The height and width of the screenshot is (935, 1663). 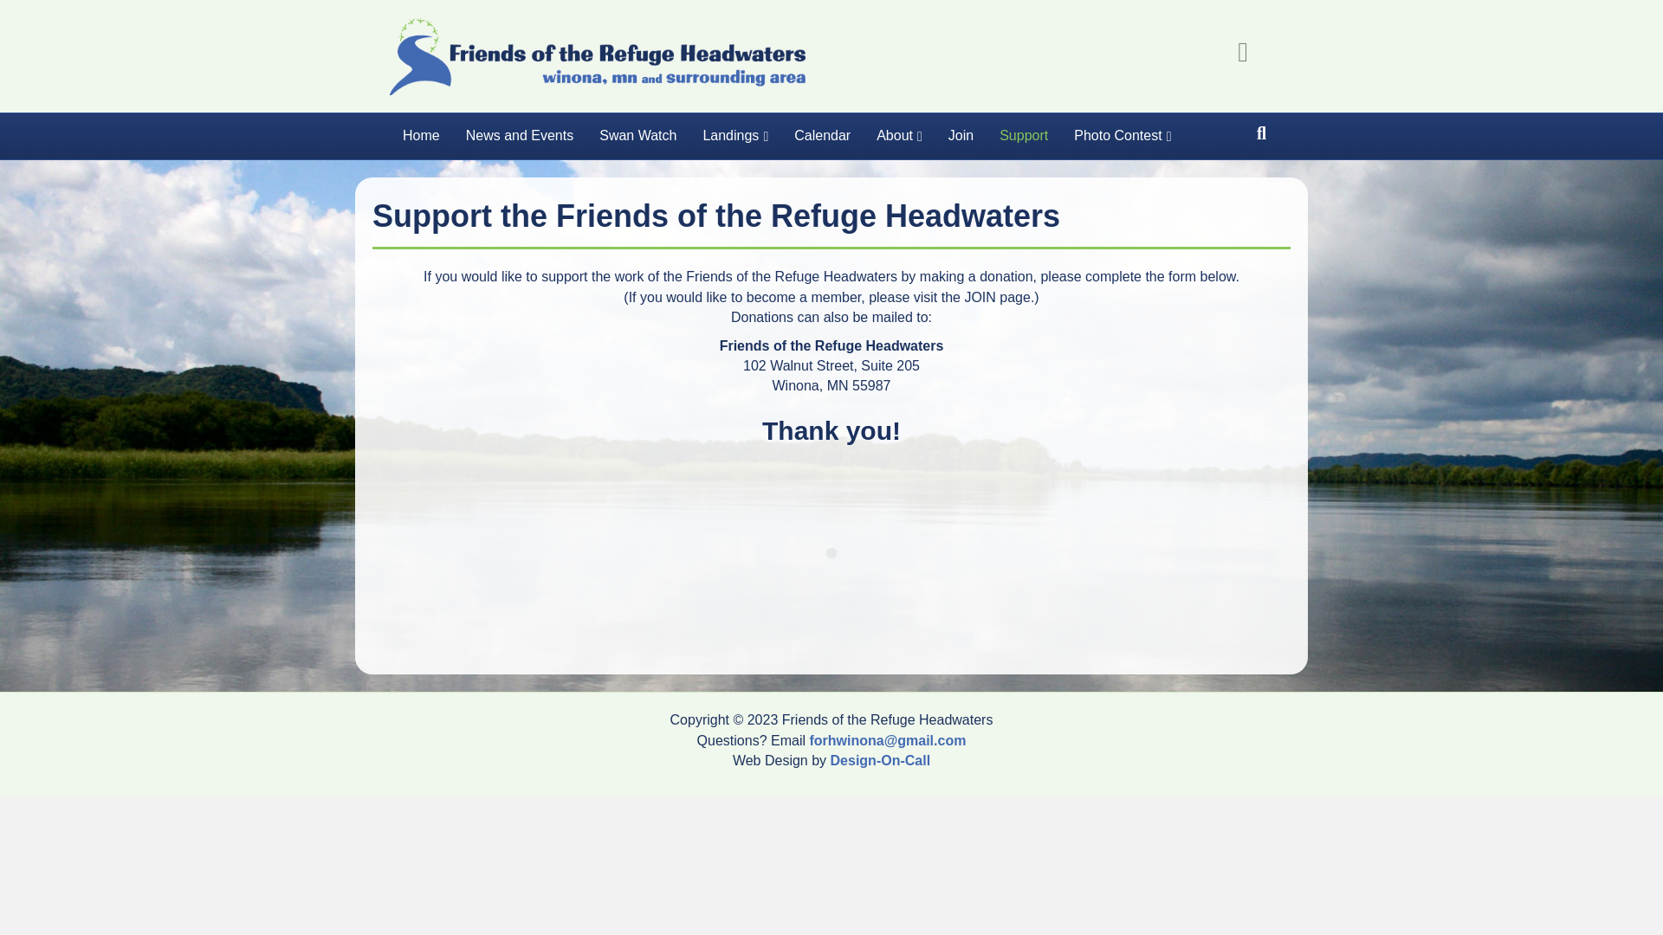 What do you see at coordinates (735, 135) in the screenshot?
I see `Landings` at bounding box center [735, 135].